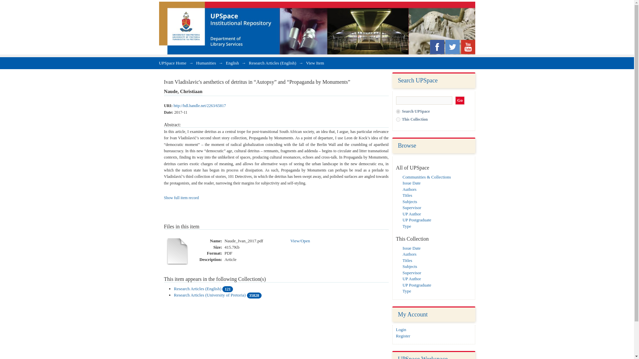 The image size is (639, 359). Describe the element at coordinates (173, 63) in the screenshot. I see `UPSpace Home` at that location.